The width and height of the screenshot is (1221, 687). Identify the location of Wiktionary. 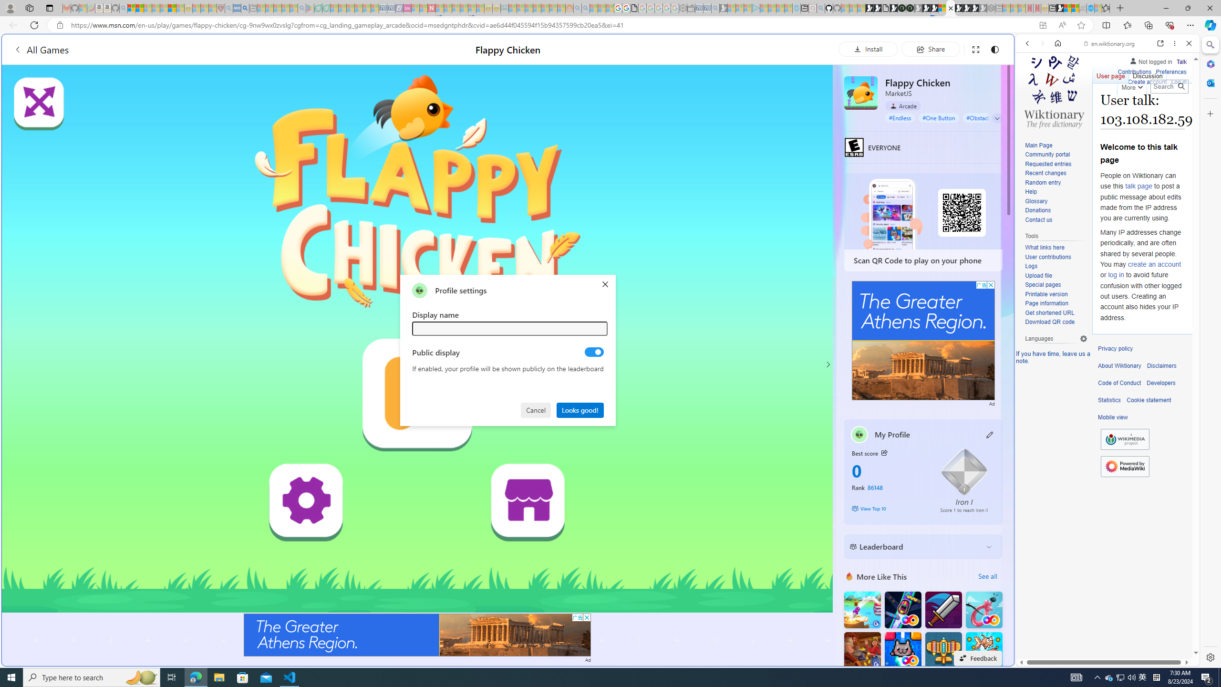
(1104, 319).